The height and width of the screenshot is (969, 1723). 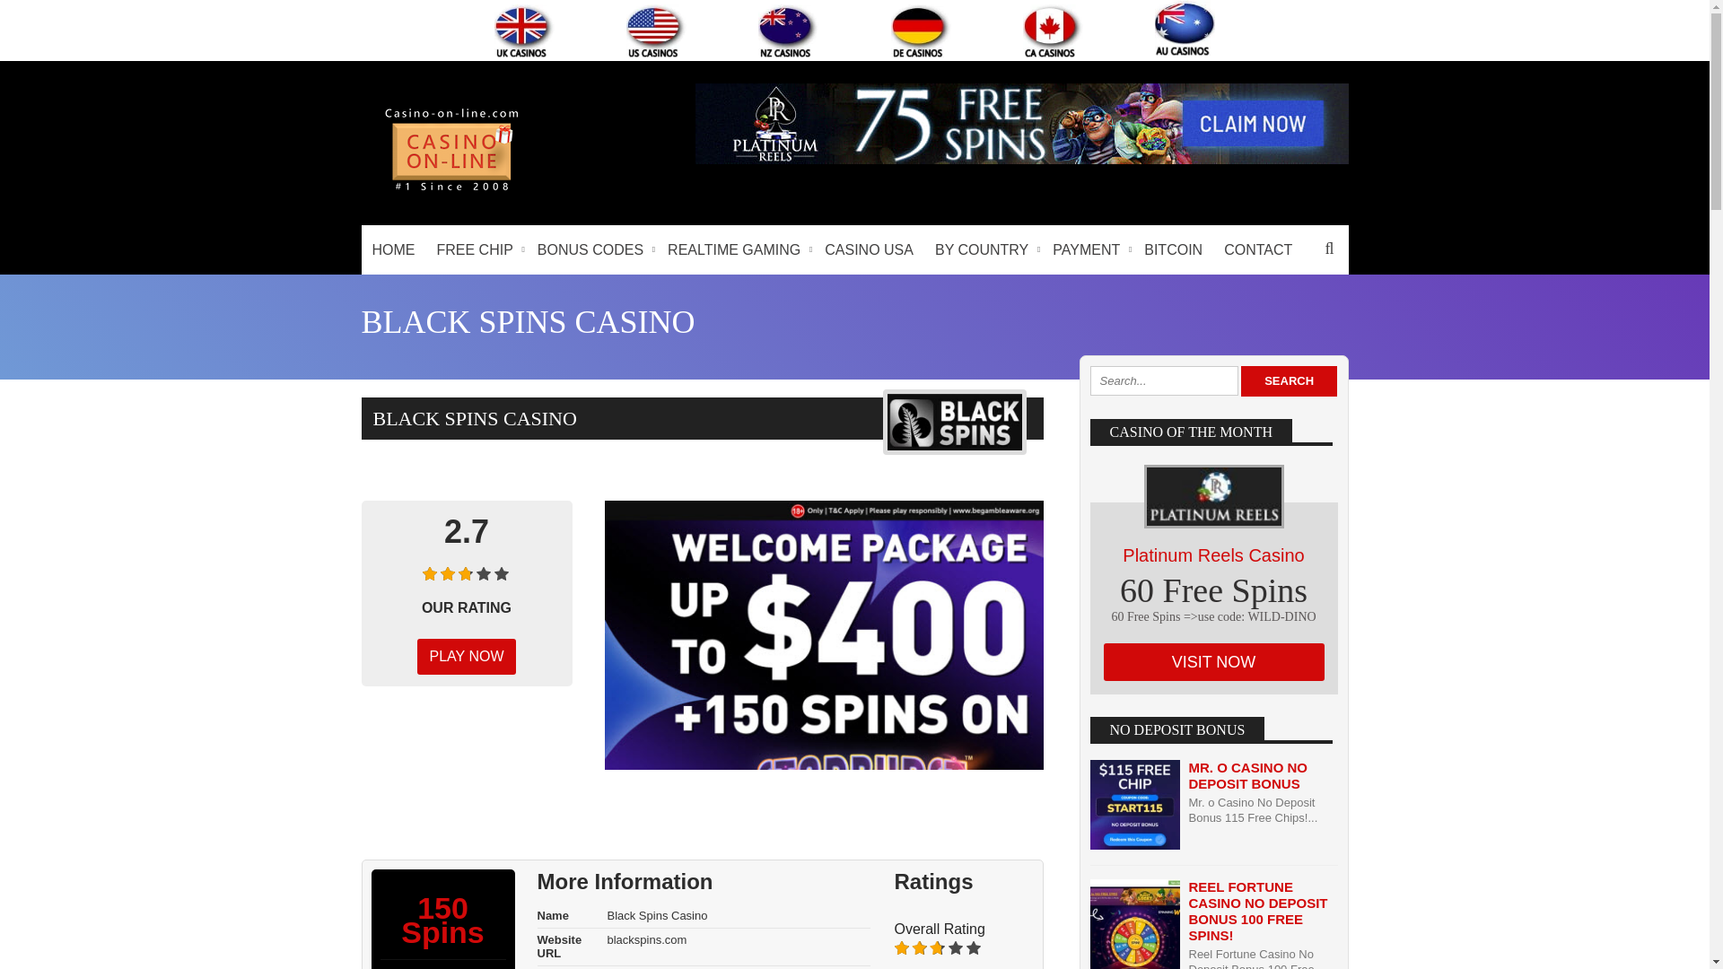 What do you see at coordinates (1185, 29) in the screenshot?
I see `AU Casinos` at bounding box center [1185, 29].